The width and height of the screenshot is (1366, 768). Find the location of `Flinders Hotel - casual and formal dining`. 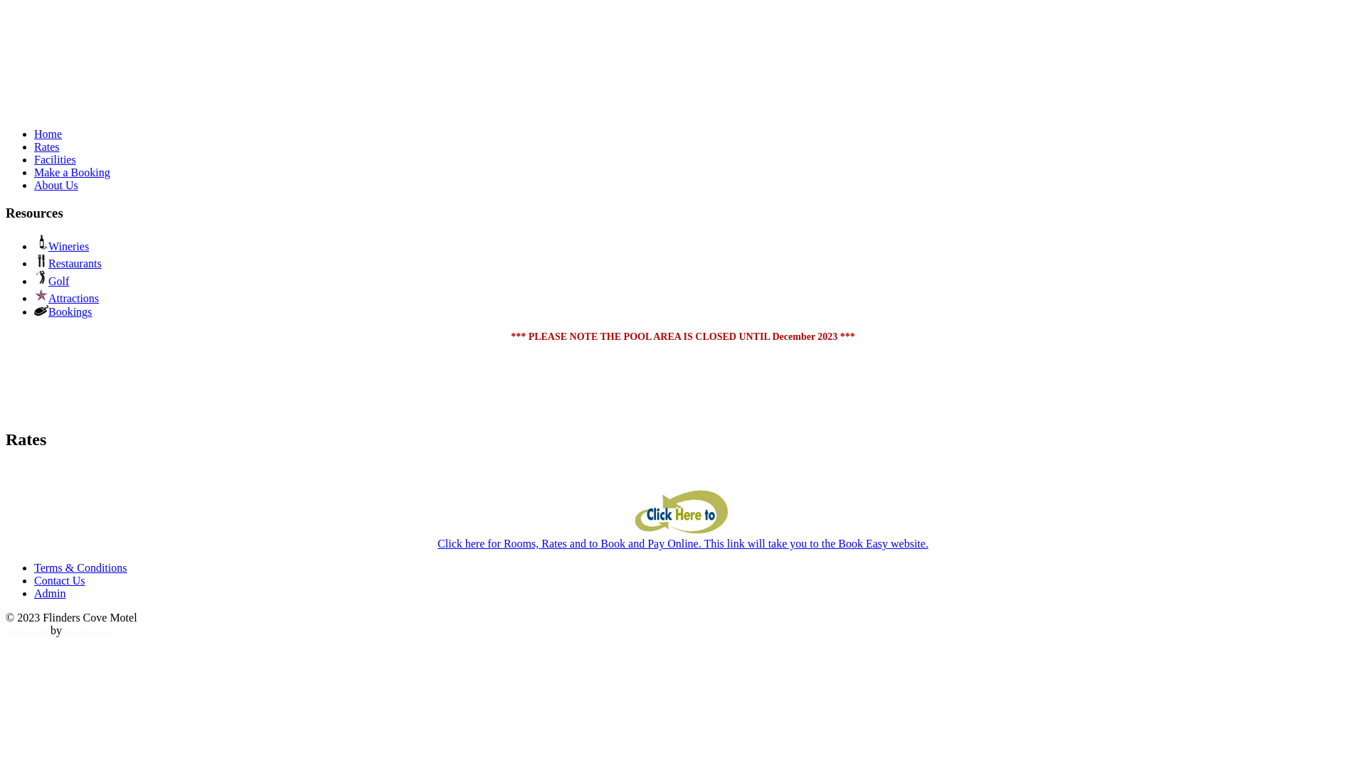

Flinders Hotel - casual and formal dining is located at coordinates (59, 87).